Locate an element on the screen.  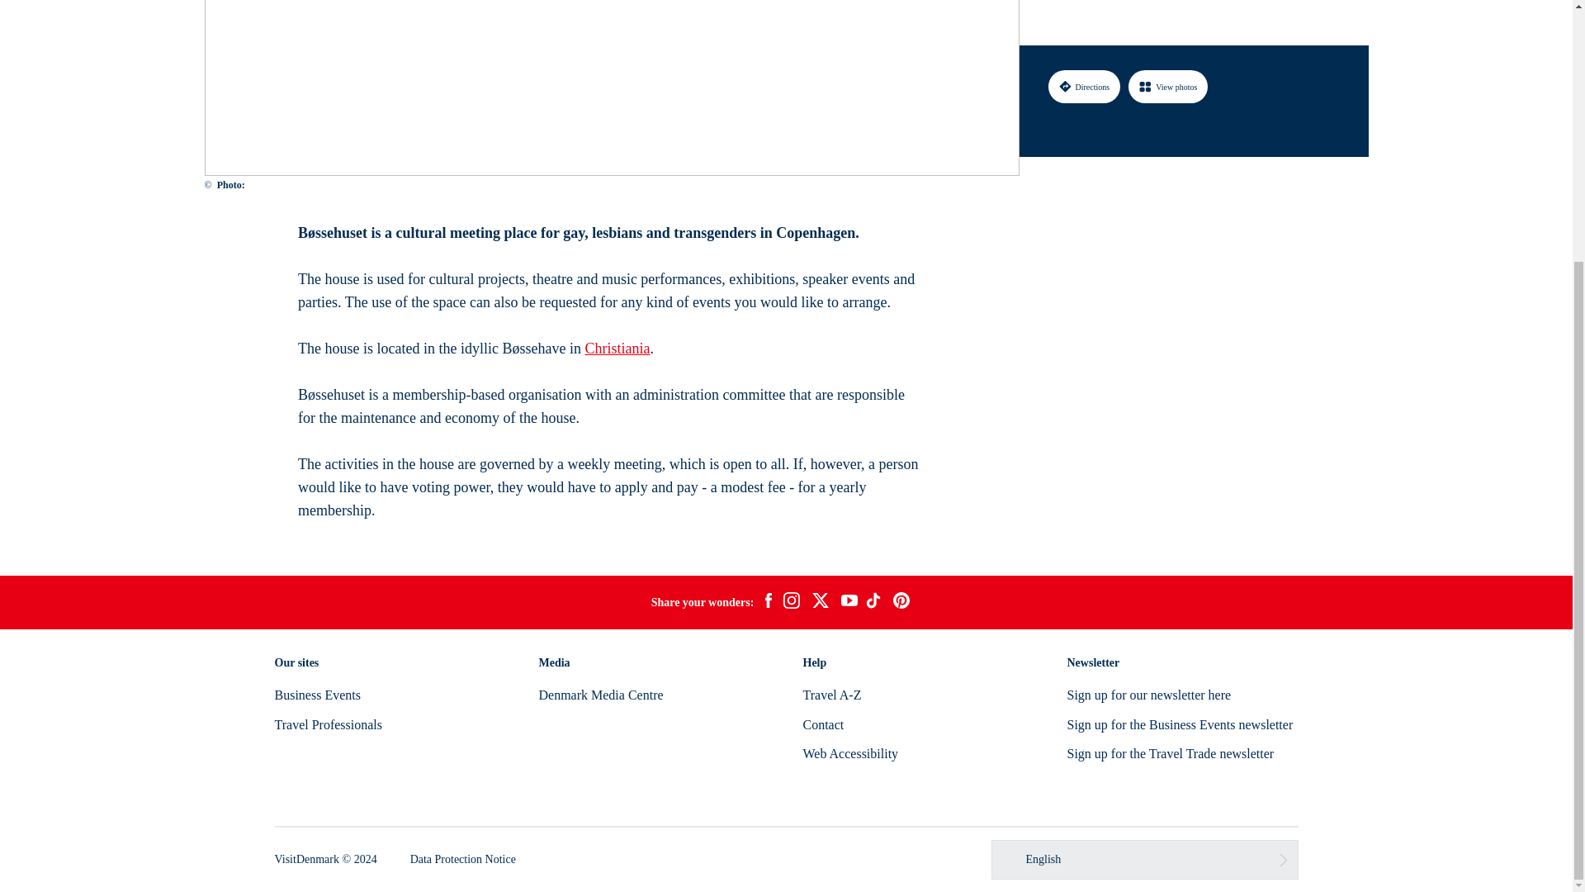
pinterest is located at coordinates (901, 603).